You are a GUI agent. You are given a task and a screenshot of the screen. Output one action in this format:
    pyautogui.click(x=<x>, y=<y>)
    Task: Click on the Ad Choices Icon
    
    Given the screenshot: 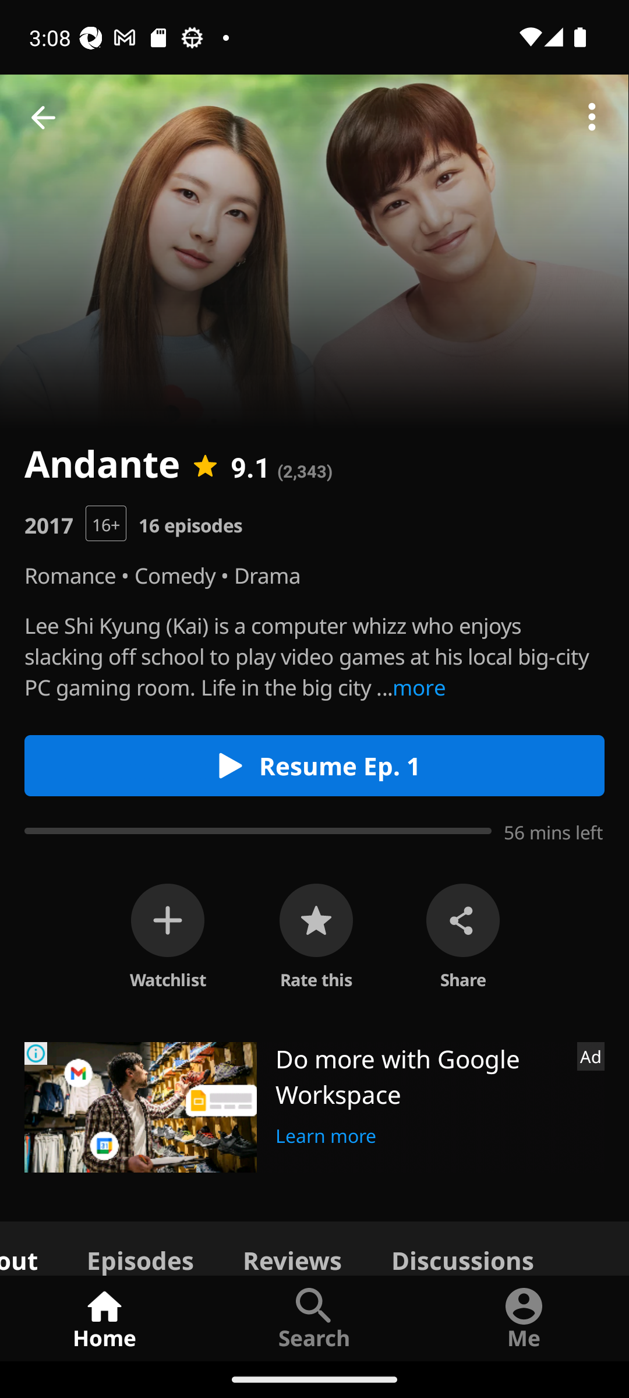 What is the action you would take?
    pyautogui.click(x=36, y=1053)
    